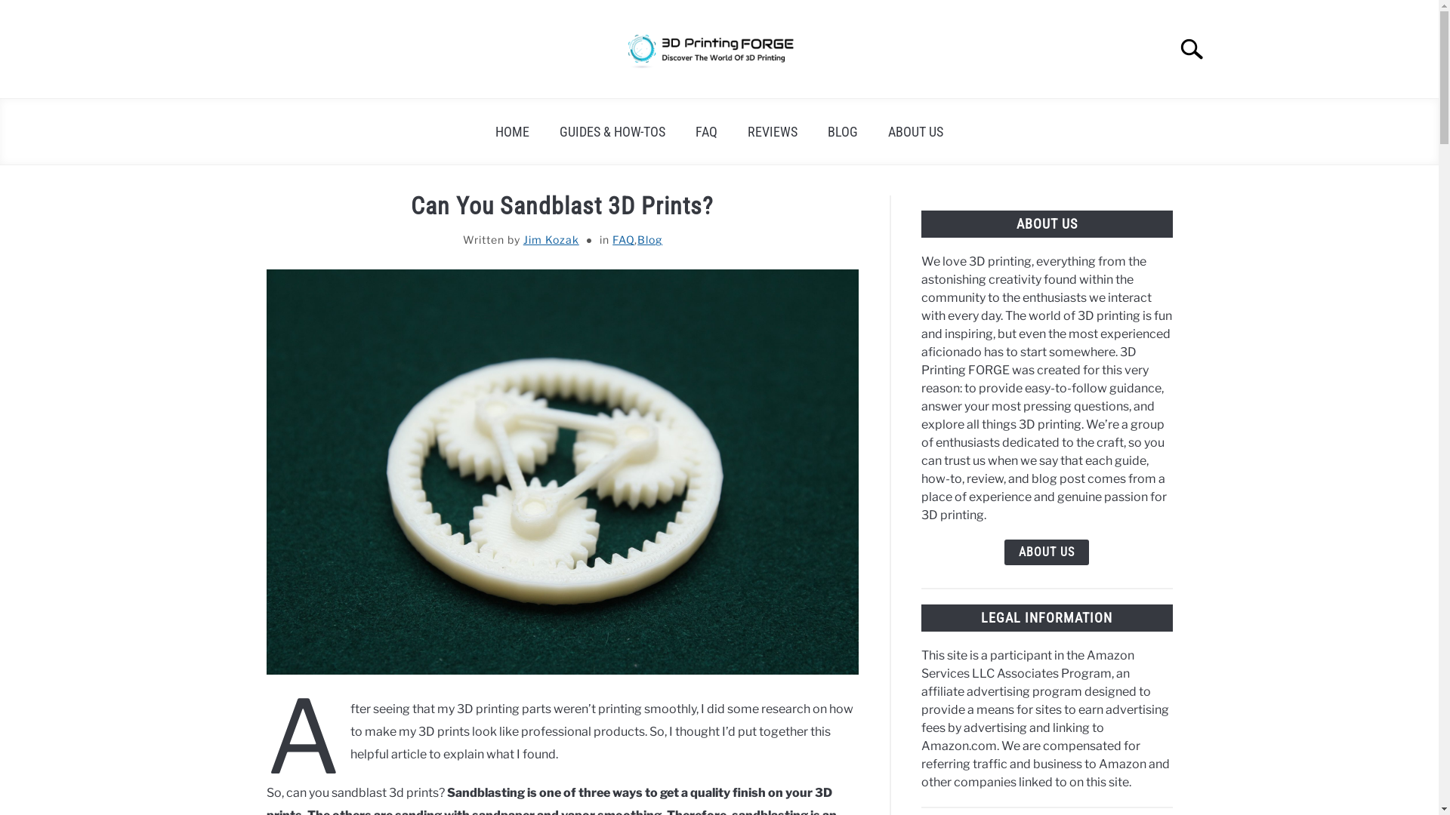 The image size is (1450, 815). Describe the element at coordinates (649, 240) in the screenshot. I see `Blog` at that location.